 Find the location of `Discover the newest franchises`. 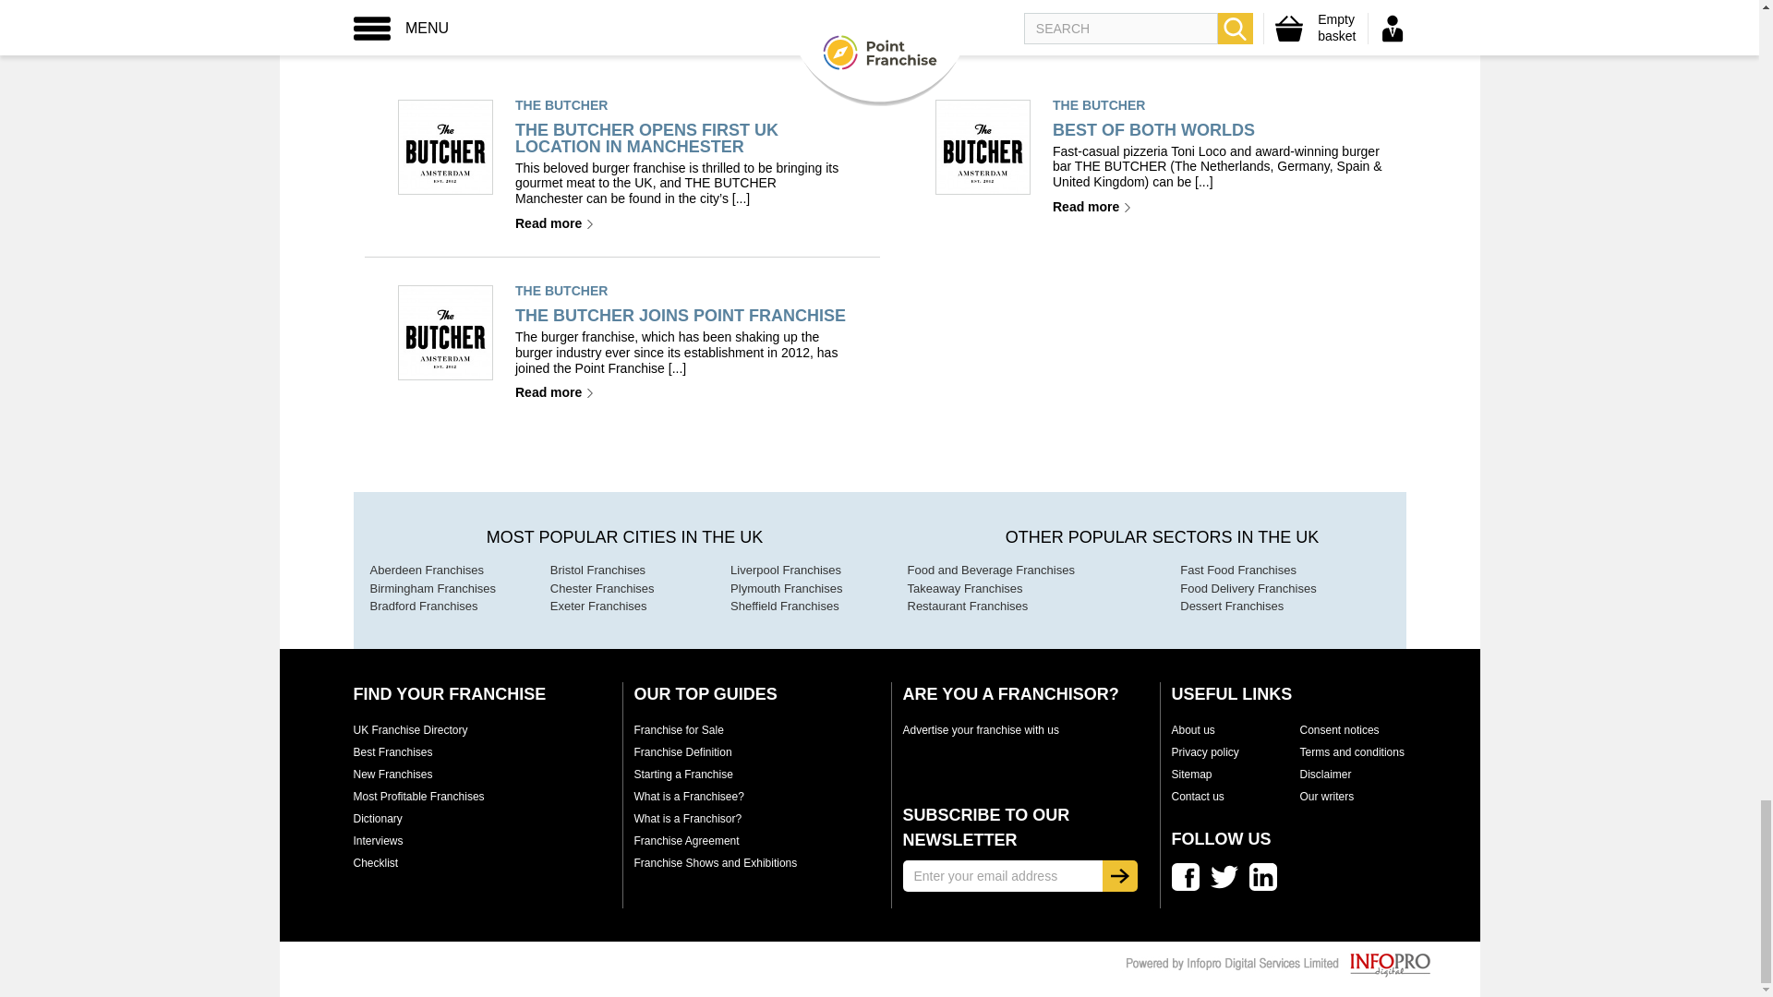

Discover the newest franchises is located at coordinates (392, 774).